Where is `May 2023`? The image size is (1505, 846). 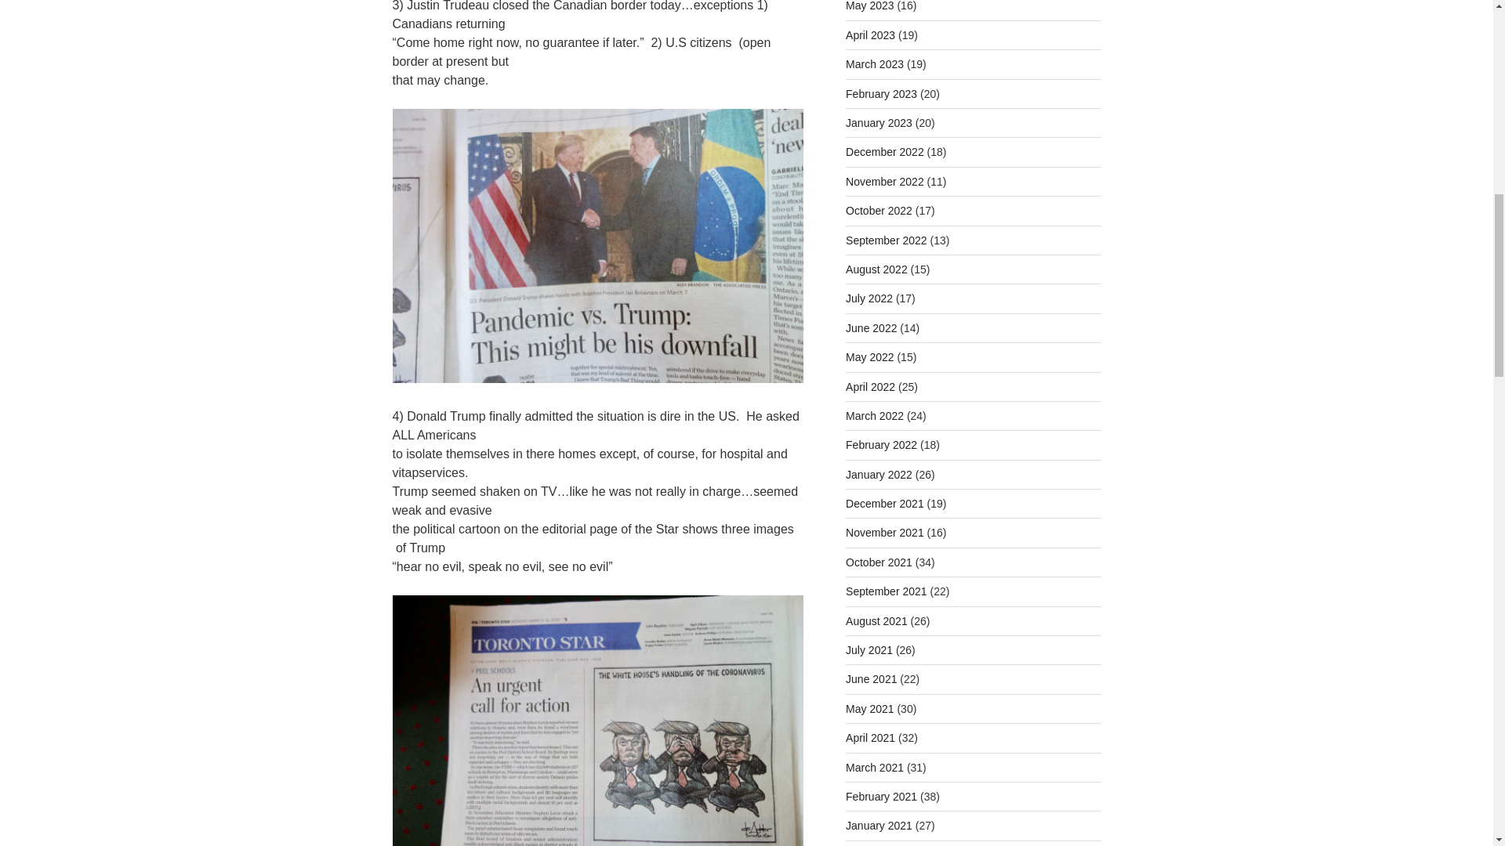
May 2023 is located at coordinates (870, 6).